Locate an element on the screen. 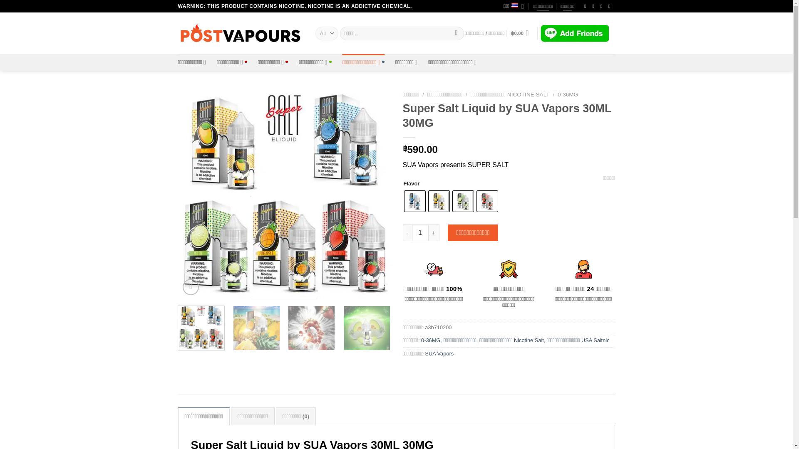 Image resolution: width=799 pixels, height=449 pixels. Melon is located at coordinates (463, 201).